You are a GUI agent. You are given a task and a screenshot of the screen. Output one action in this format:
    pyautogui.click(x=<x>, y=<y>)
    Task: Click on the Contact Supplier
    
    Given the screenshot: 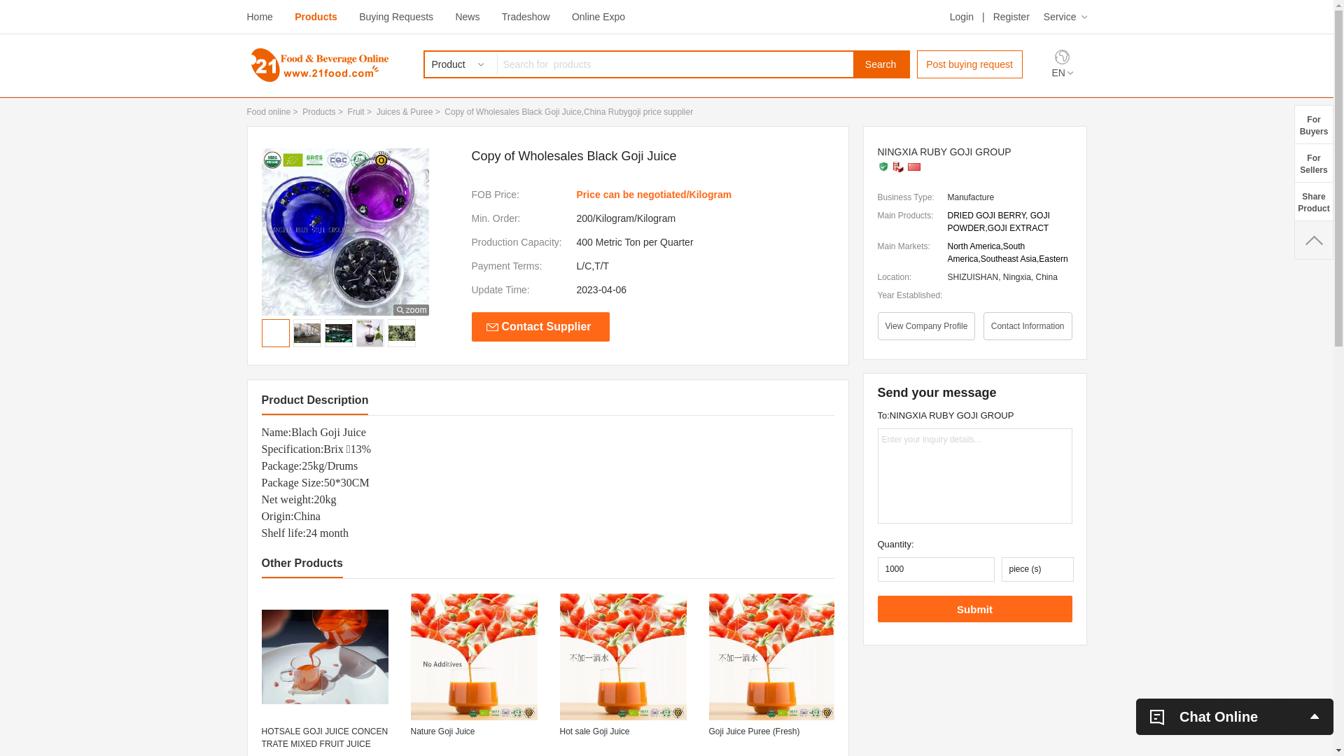 What is the action you would take?
    pyautogui.click(x=540, y=327)
    